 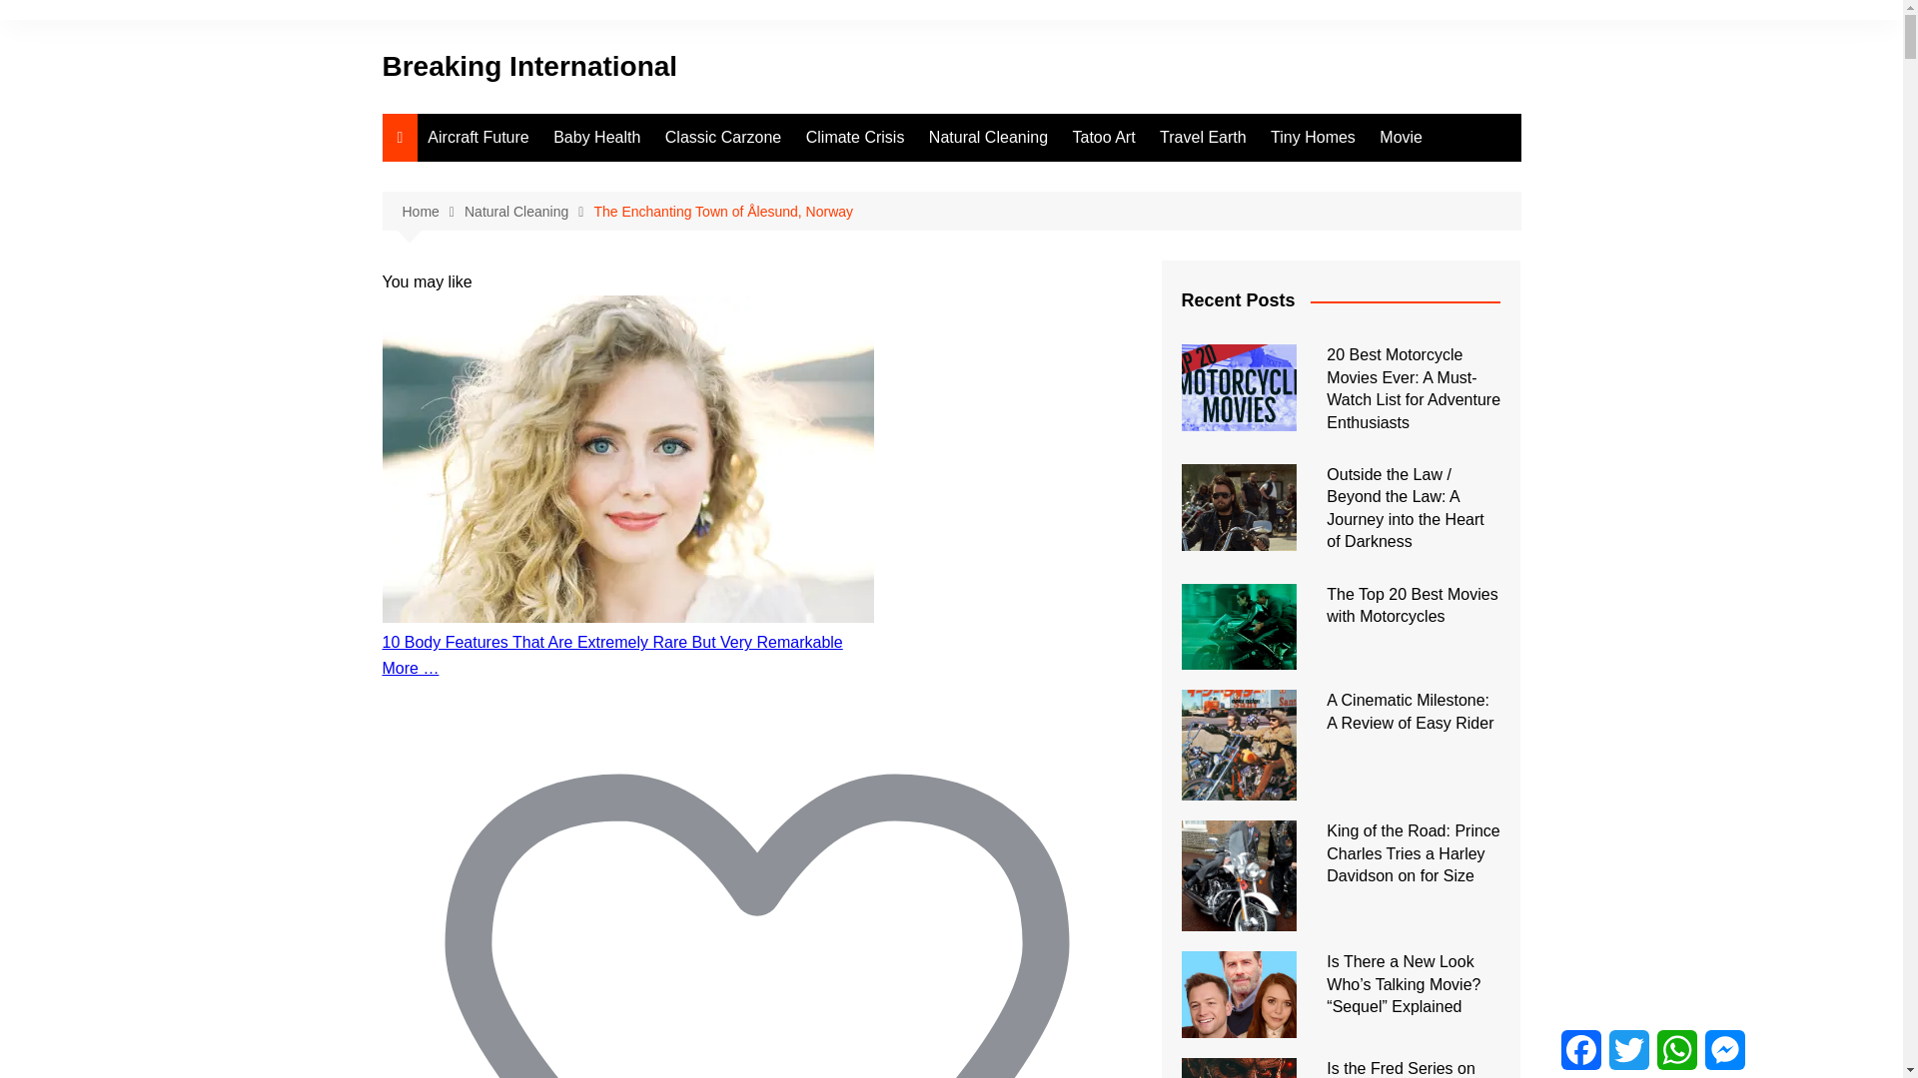 What do you see at coordinates (1313, 138) in the screenshot?
I see `Tiny Homes` at bounding box center [1313, 138].